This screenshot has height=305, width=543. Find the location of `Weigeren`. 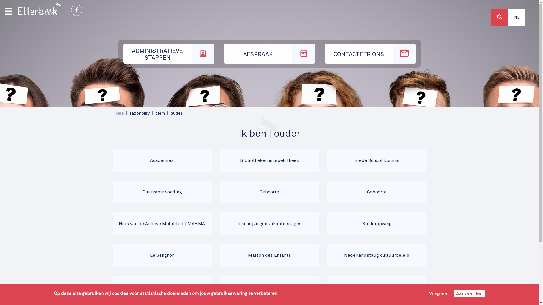

Weigeren is located at coordinates (439, 294).